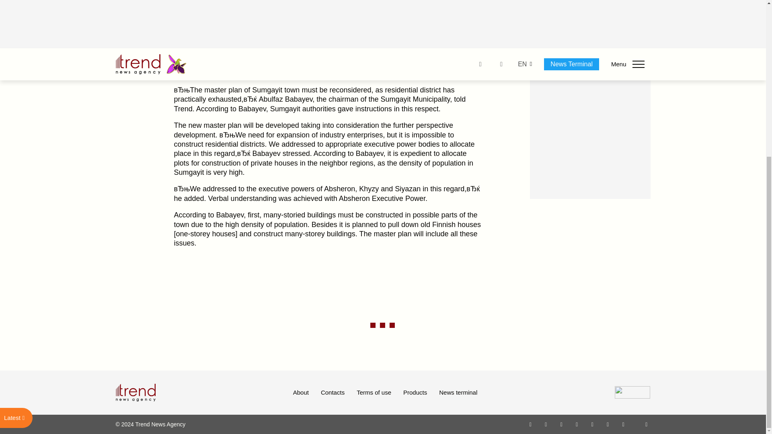 Image resolution: width=772 pixels, height=434 pixels. I want to click on Telegram, so click(593, 424).